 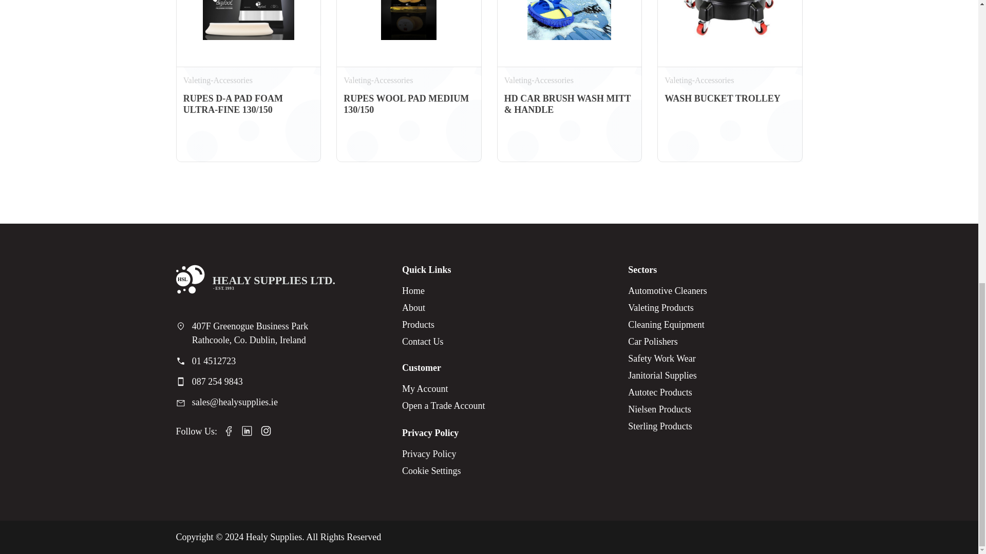 What do you see at coordinates (668, 308) in the screenshot?
I see `Valeting Products` at bounding box center [668, 308].